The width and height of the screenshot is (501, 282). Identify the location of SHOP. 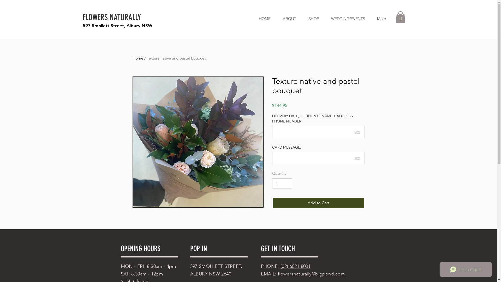
(314, 19).